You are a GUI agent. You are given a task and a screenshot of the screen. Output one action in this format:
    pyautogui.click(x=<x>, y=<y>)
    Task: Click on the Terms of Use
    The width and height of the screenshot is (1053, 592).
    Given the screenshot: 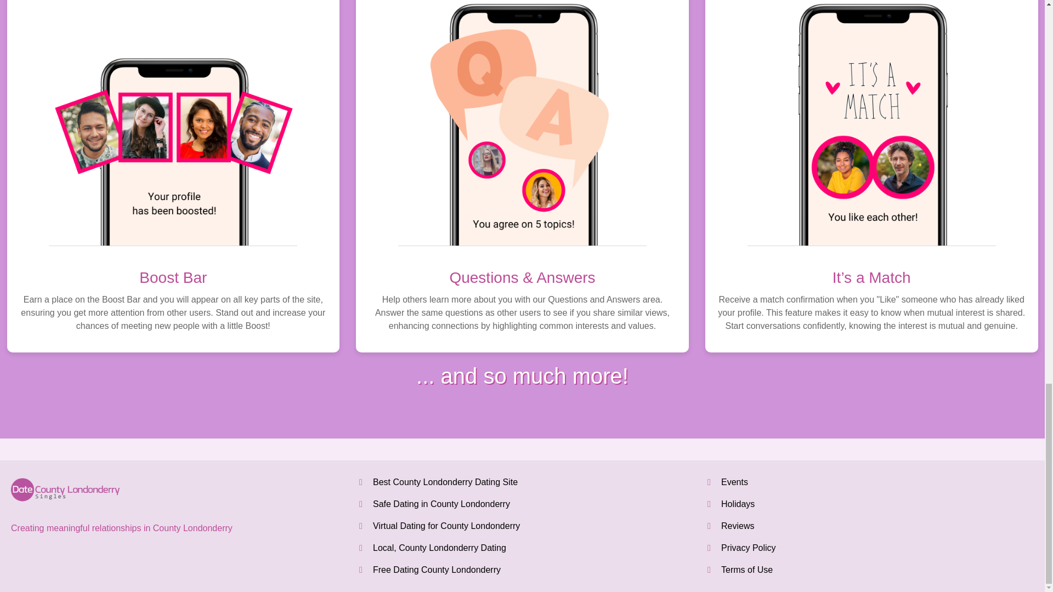 What is the action you would take?
    pyautogui.click(x=747, y=570)
    